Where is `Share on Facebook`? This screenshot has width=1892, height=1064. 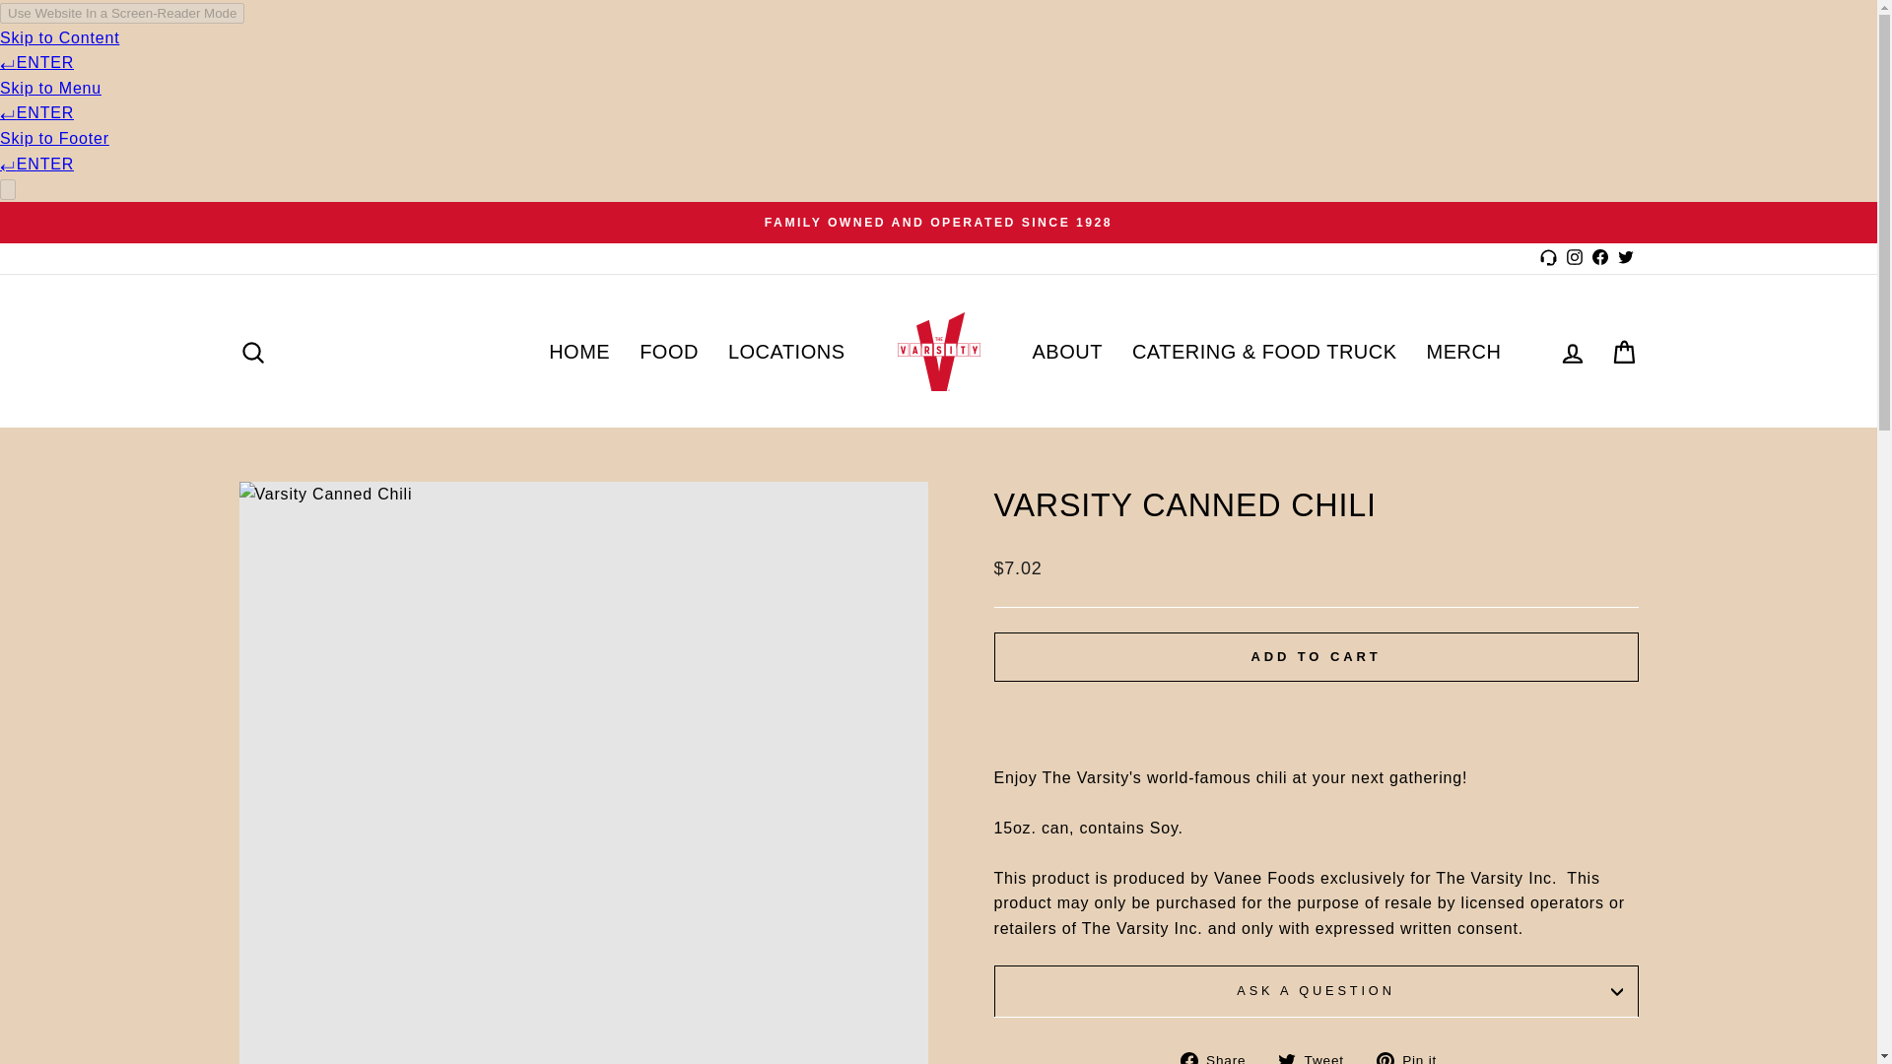
Share on Facebook is located at coordinates (1221, 1055).